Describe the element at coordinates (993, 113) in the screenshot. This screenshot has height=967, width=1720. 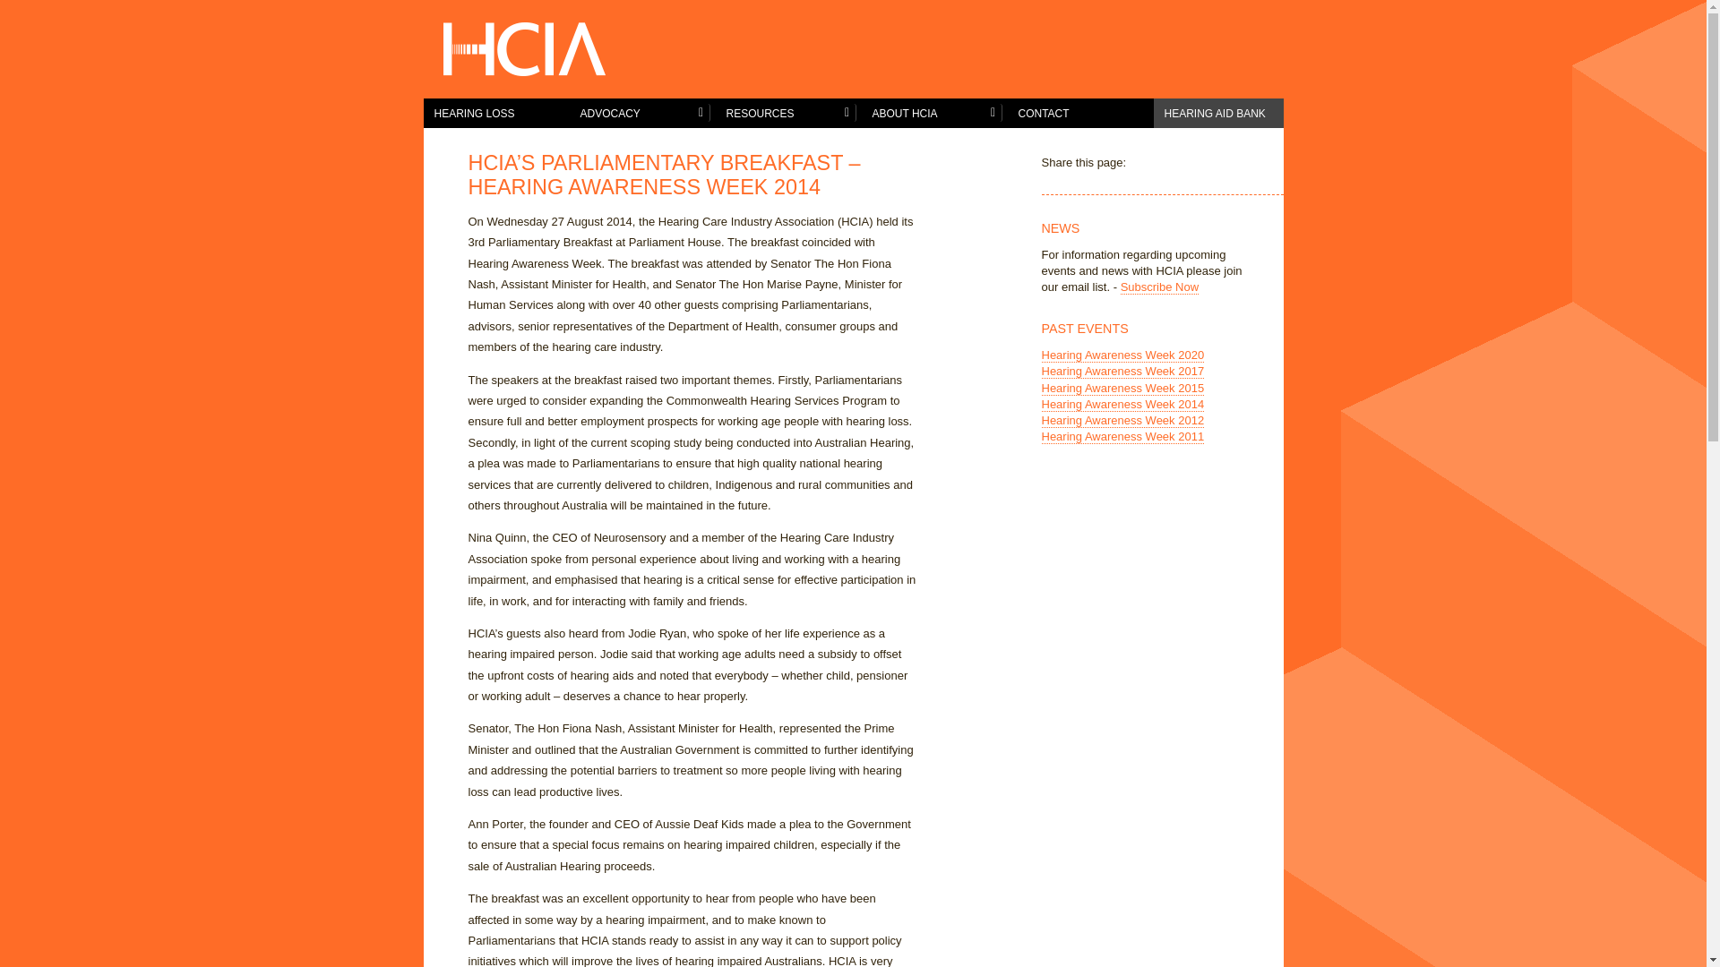
I see `expand child menu` at that location.